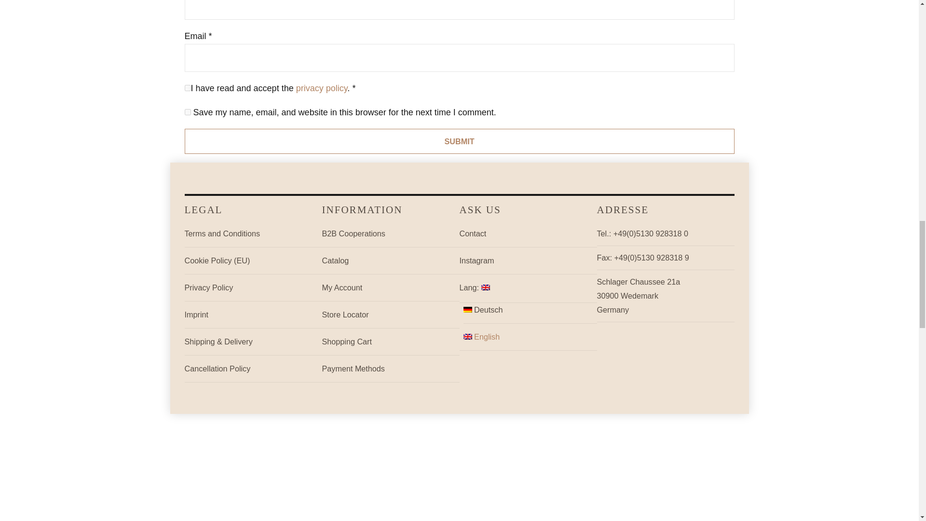 The image size is (926, 521). What do you see at coordinates (187, 112) in the screenshot?
I see `yes` at bounding box center [187, 112].